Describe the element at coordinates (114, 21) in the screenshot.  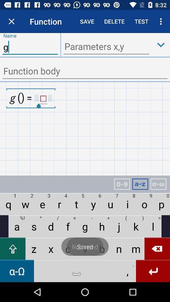
I see `text called delete` at that location.